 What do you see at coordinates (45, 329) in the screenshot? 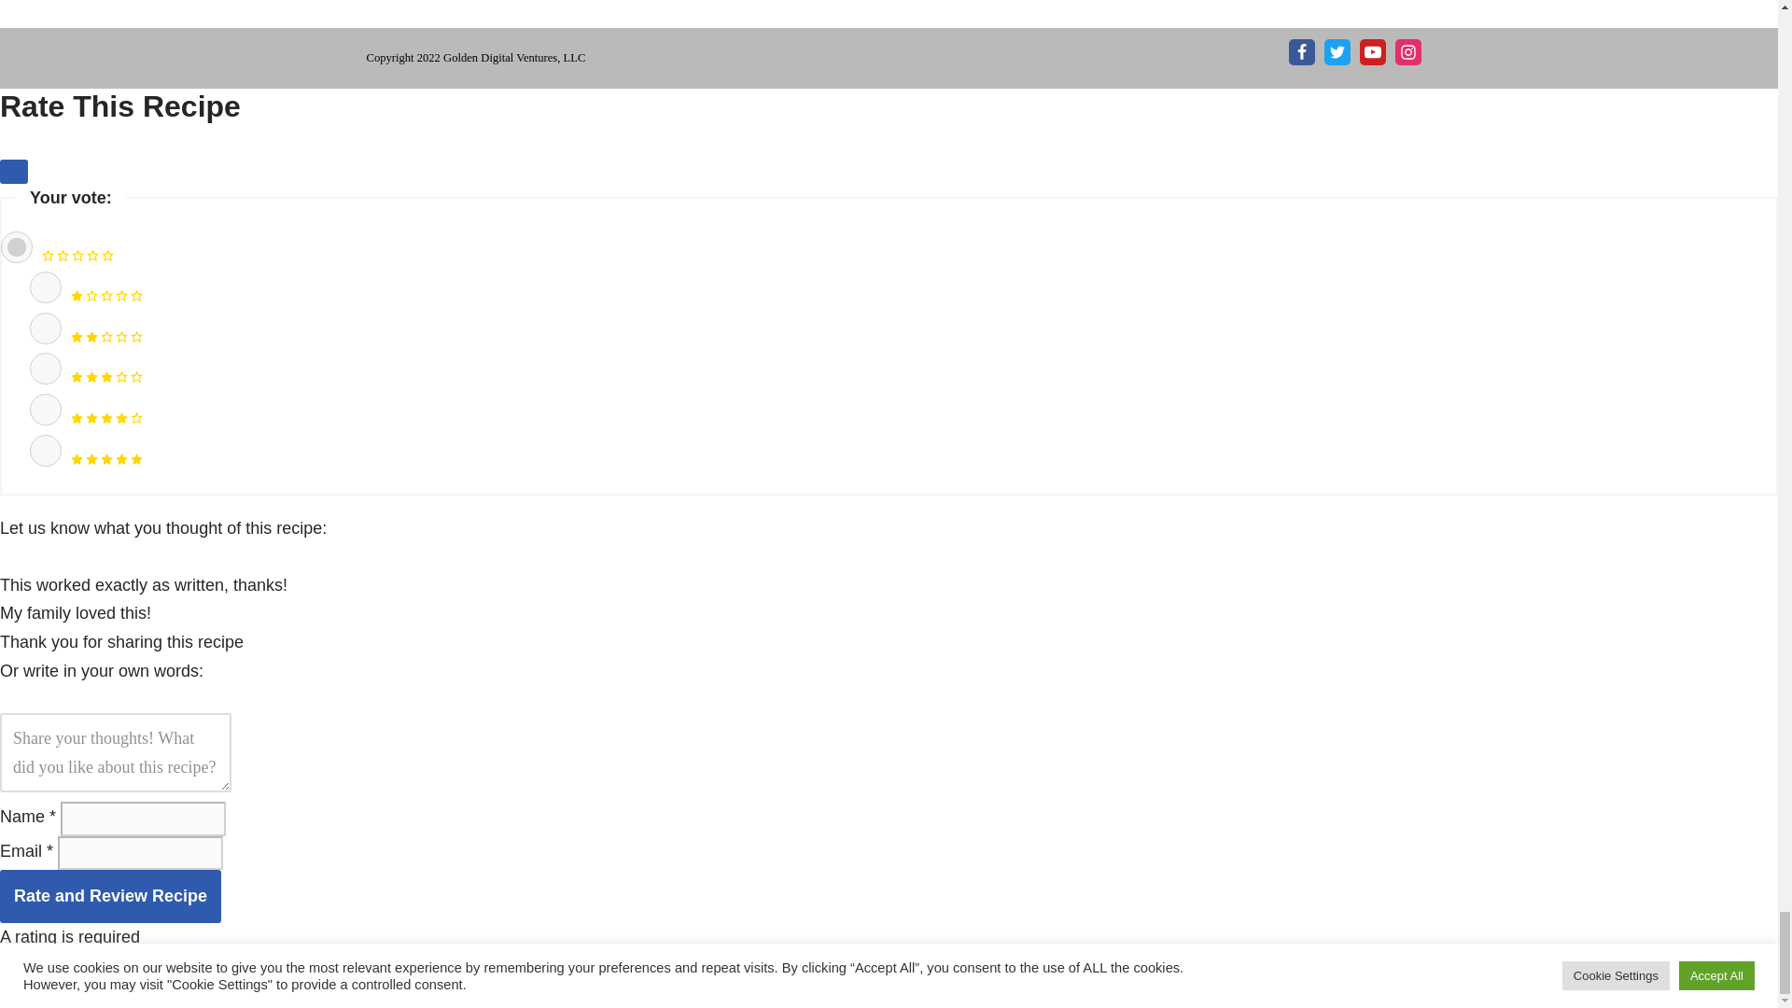
I see `2` at bounding box center [45, 329].